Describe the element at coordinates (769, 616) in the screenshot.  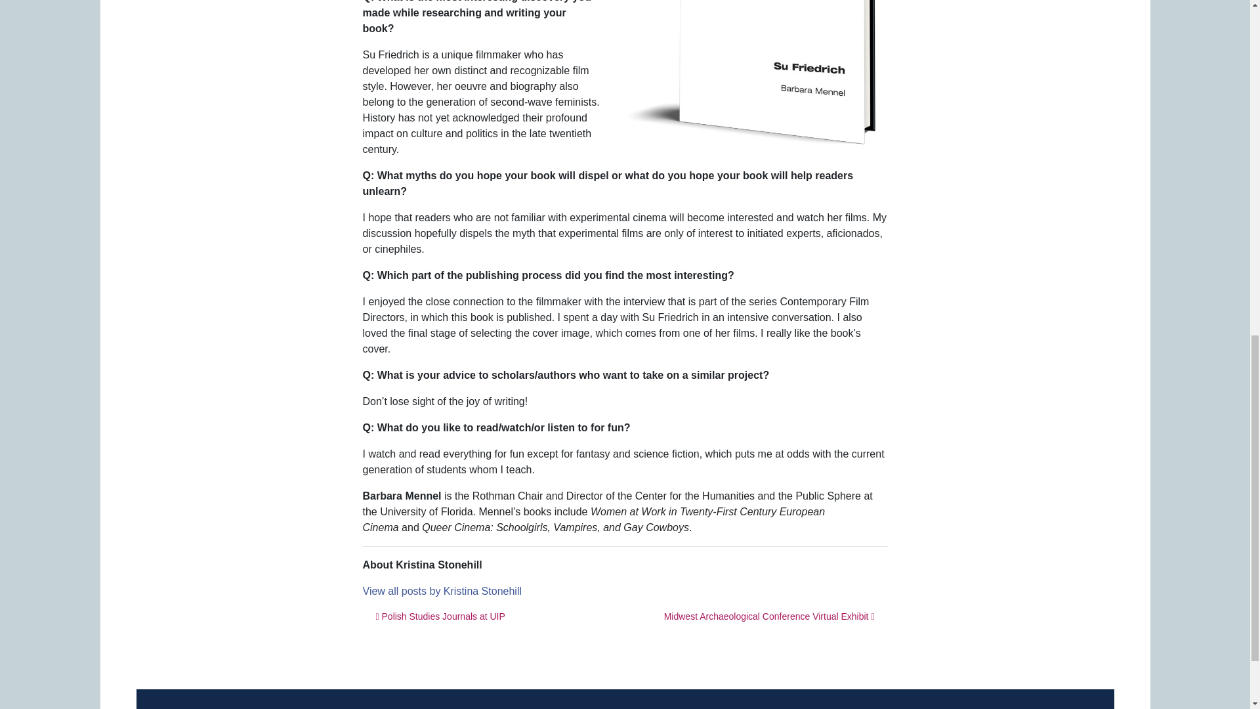
I see `Midwest Archaeological Conference Virtual Exhibit ` at that location.